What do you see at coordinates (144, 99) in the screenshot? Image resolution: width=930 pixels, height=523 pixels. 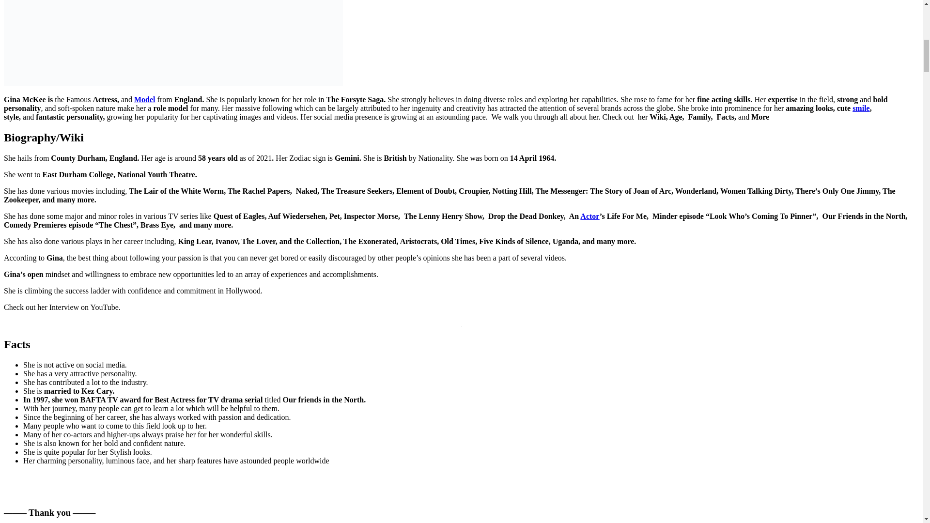 I see `Antje Utgaard Wiki` at bounding box center [144, 99].